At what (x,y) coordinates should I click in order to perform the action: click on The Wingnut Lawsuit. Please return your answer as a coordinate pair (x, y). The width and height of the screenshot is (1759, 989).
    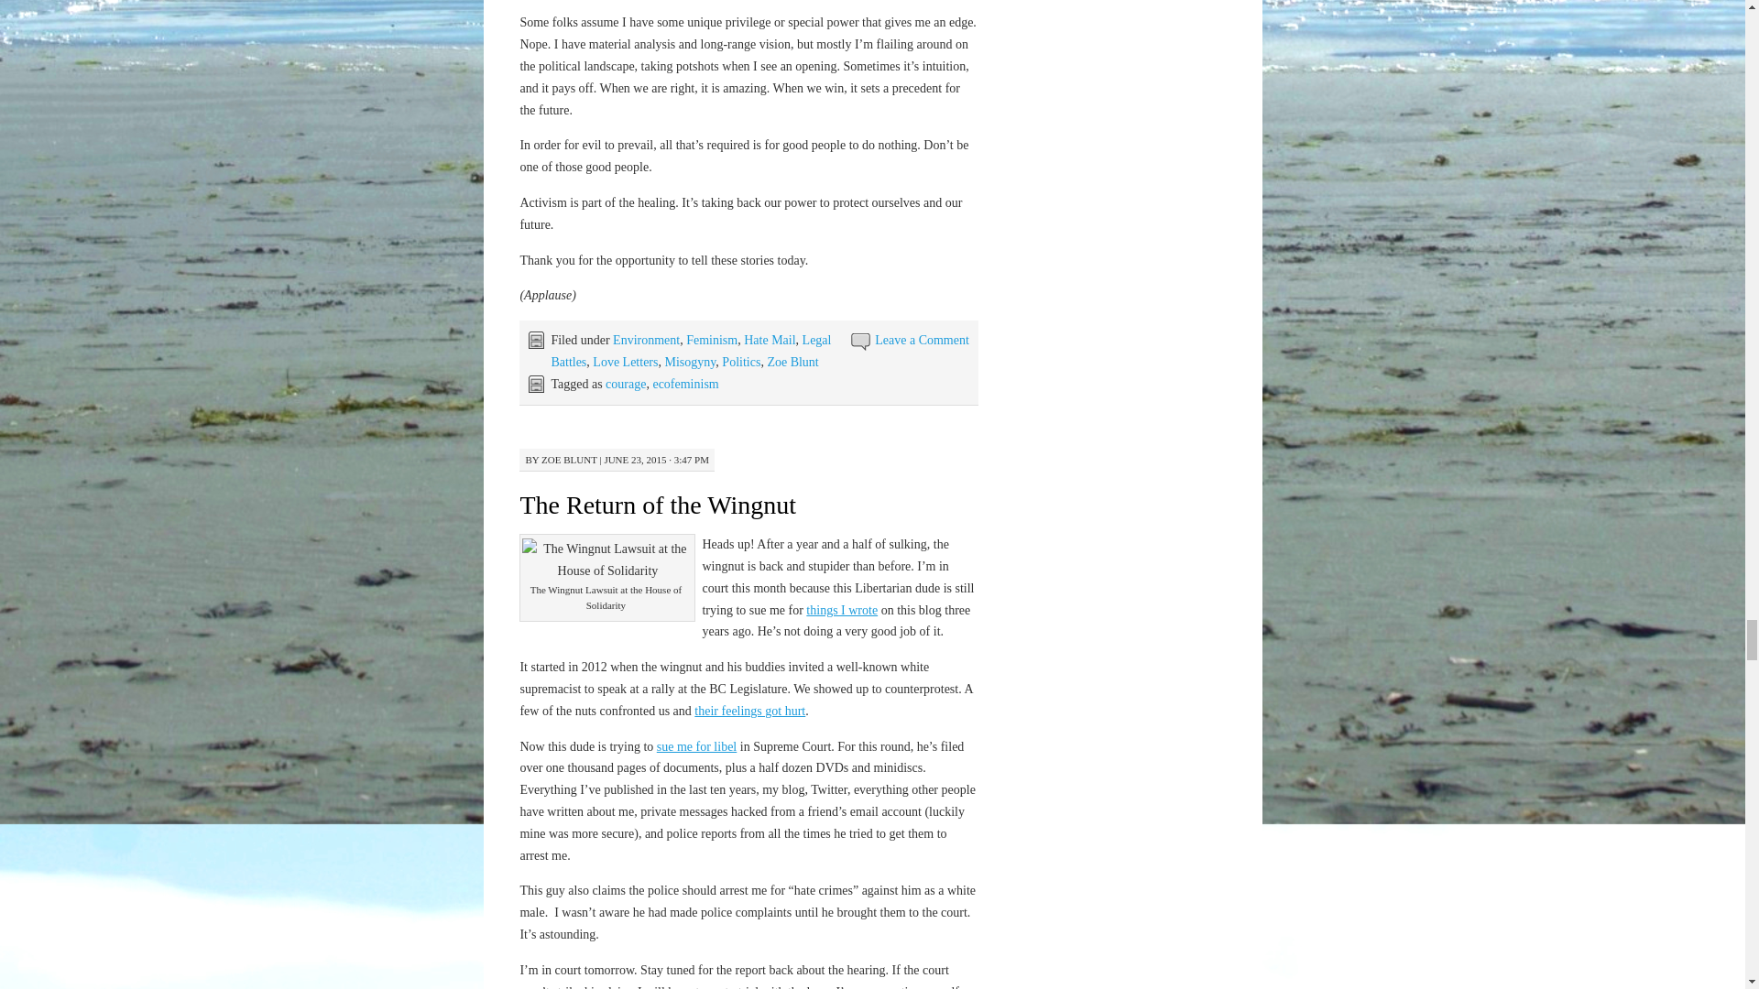
    Looking at the image, I should click on (841, 610).